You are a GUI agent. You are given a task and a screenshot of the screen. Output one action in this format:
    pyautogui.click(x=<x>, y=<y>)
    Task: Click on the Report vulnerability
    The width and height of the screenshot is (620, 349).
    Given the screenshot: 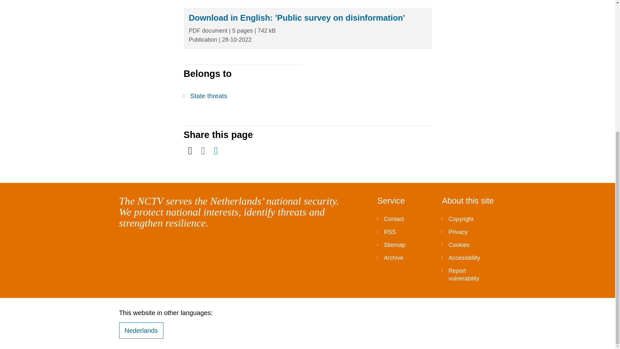 What is the action you would take?
    pyautogui.click(x=469, y=275)
    